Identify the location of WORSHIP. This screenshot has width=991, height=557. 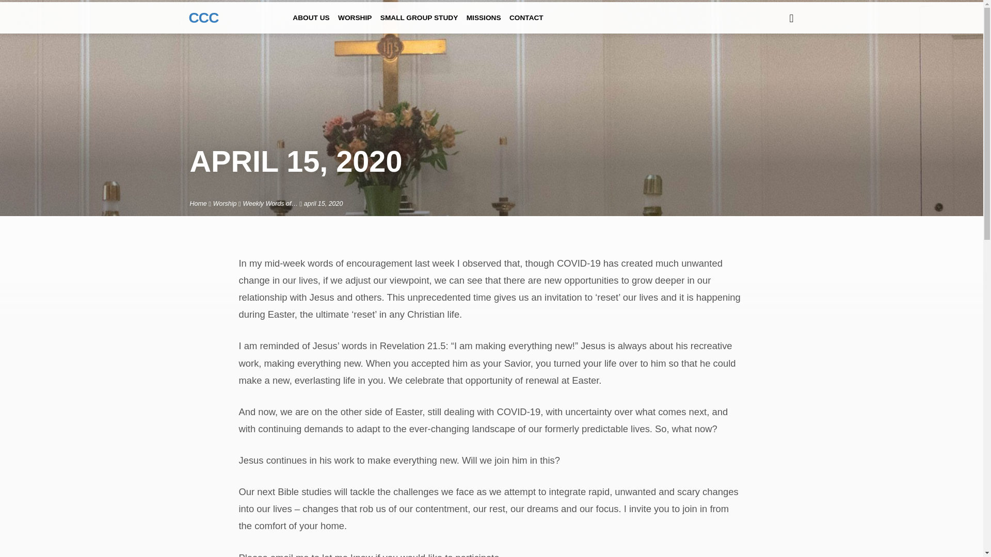
(355, 24).